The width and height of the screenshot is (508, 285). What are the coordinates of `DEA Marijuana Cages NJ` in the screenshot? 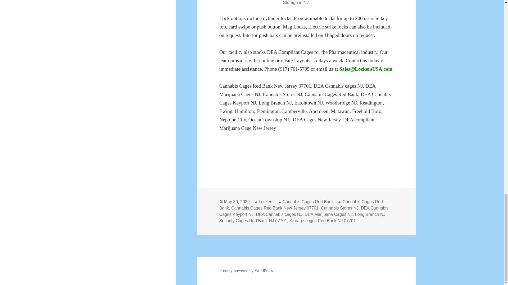 It's located at (329, 214).